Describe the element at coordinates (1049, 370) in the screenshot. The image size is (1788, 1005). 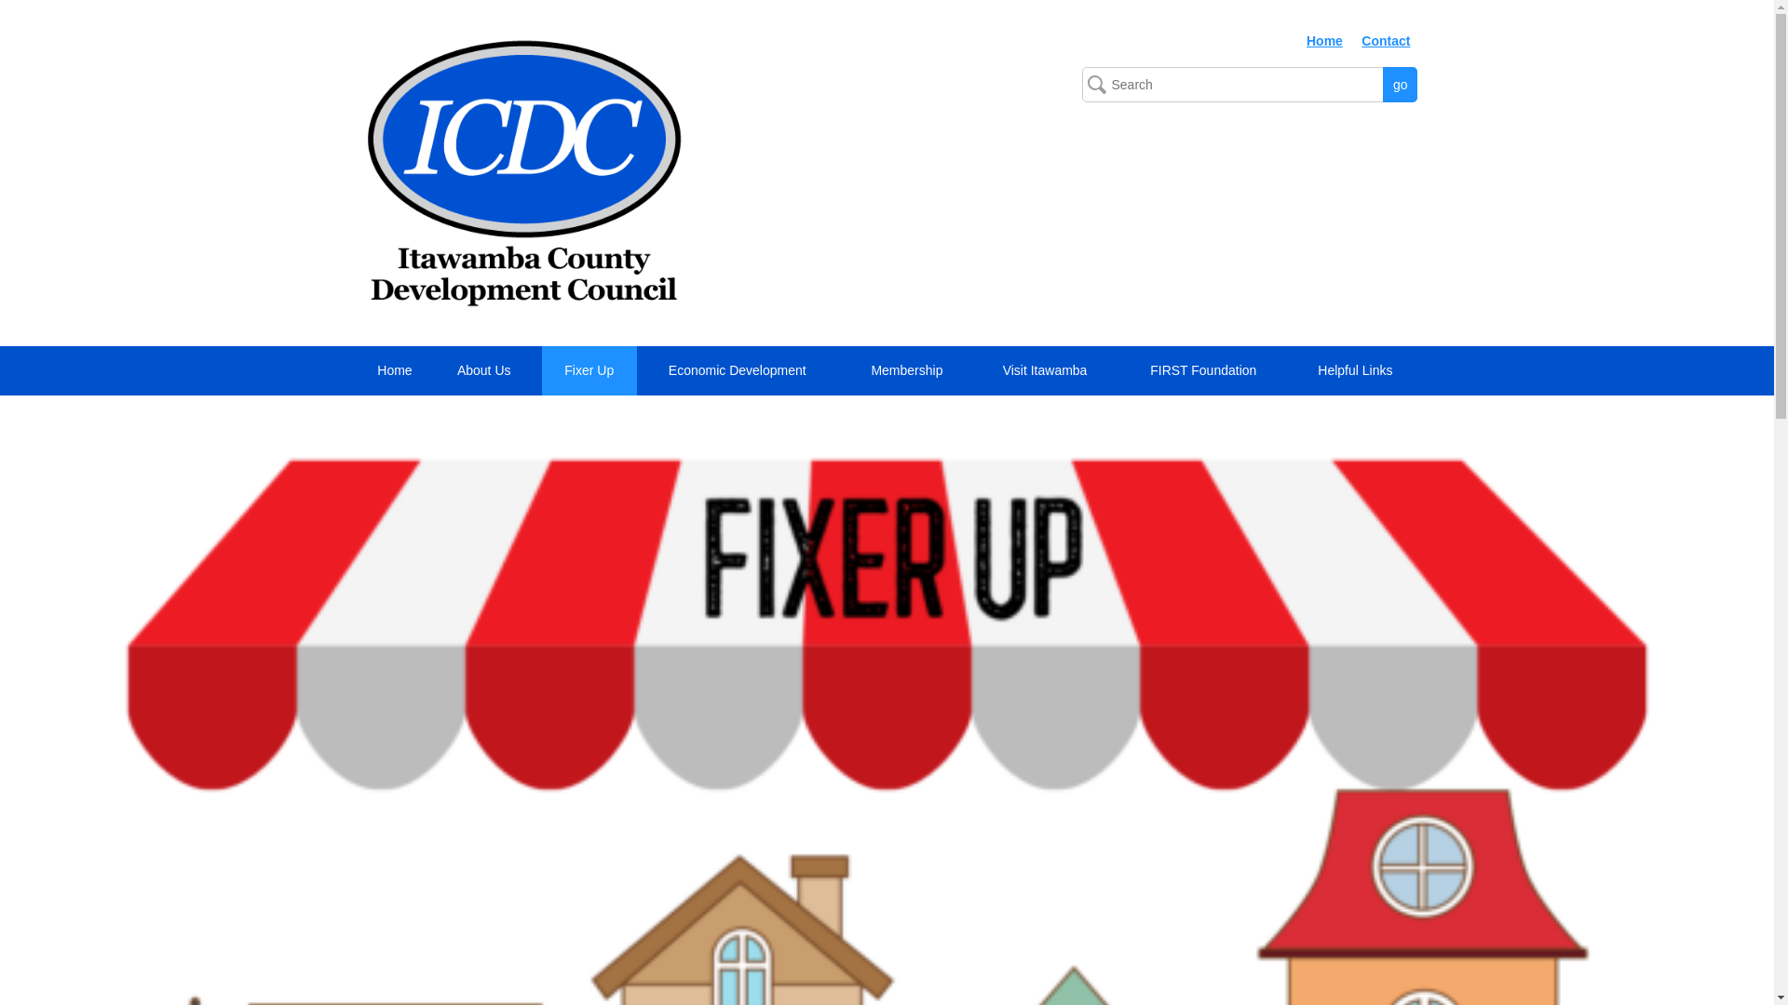
I see `Visit Itawamba` at that location.